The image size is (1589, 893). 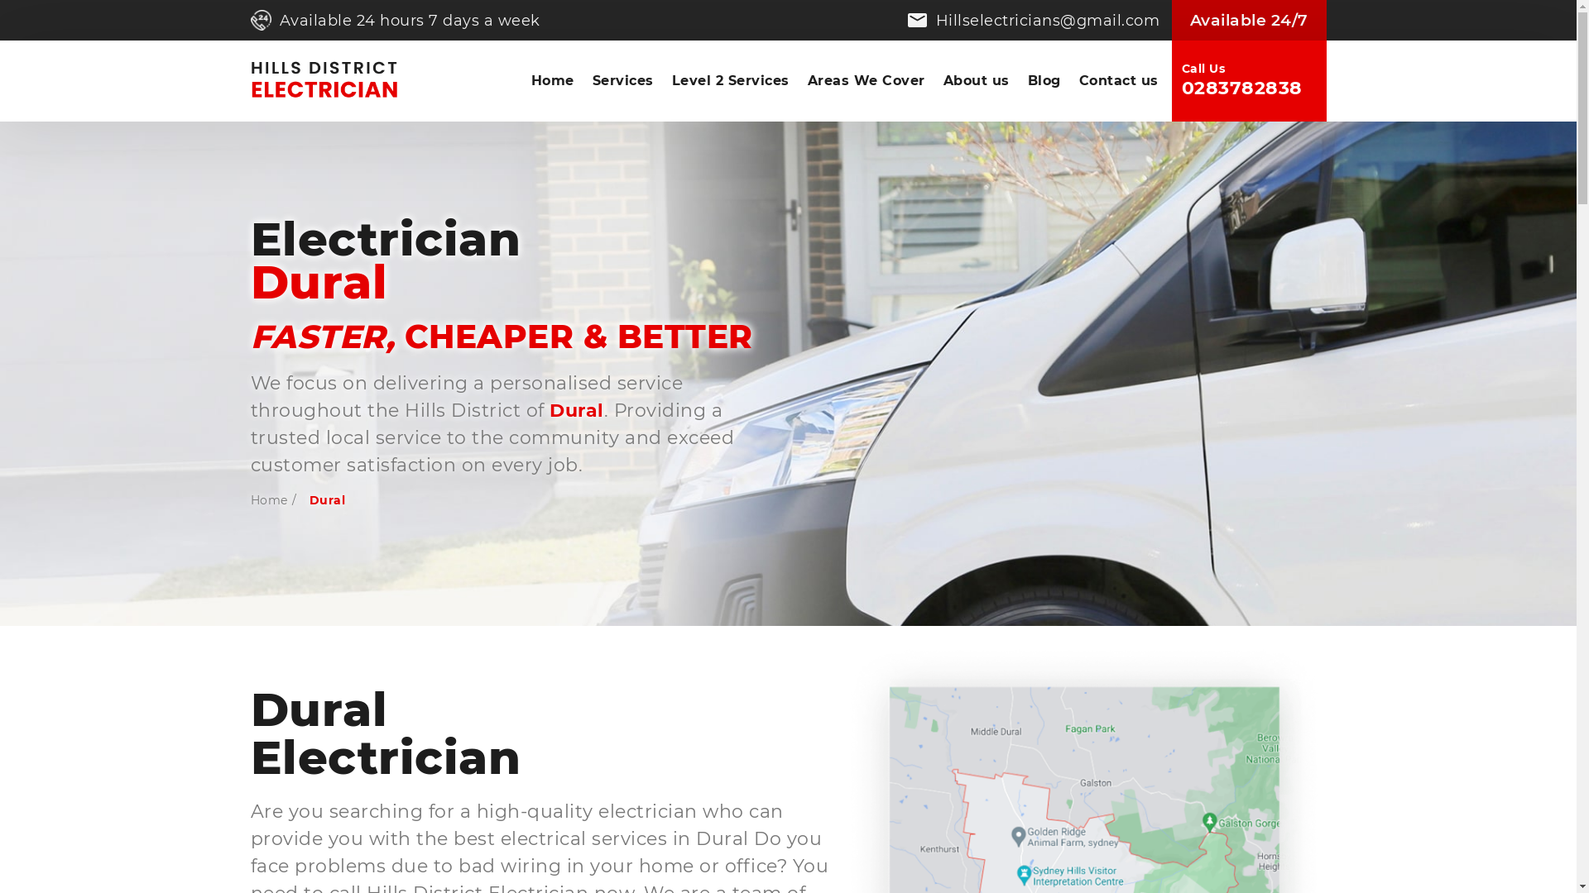 I want to click on Areas We Cover, so click(x=866, y=81).